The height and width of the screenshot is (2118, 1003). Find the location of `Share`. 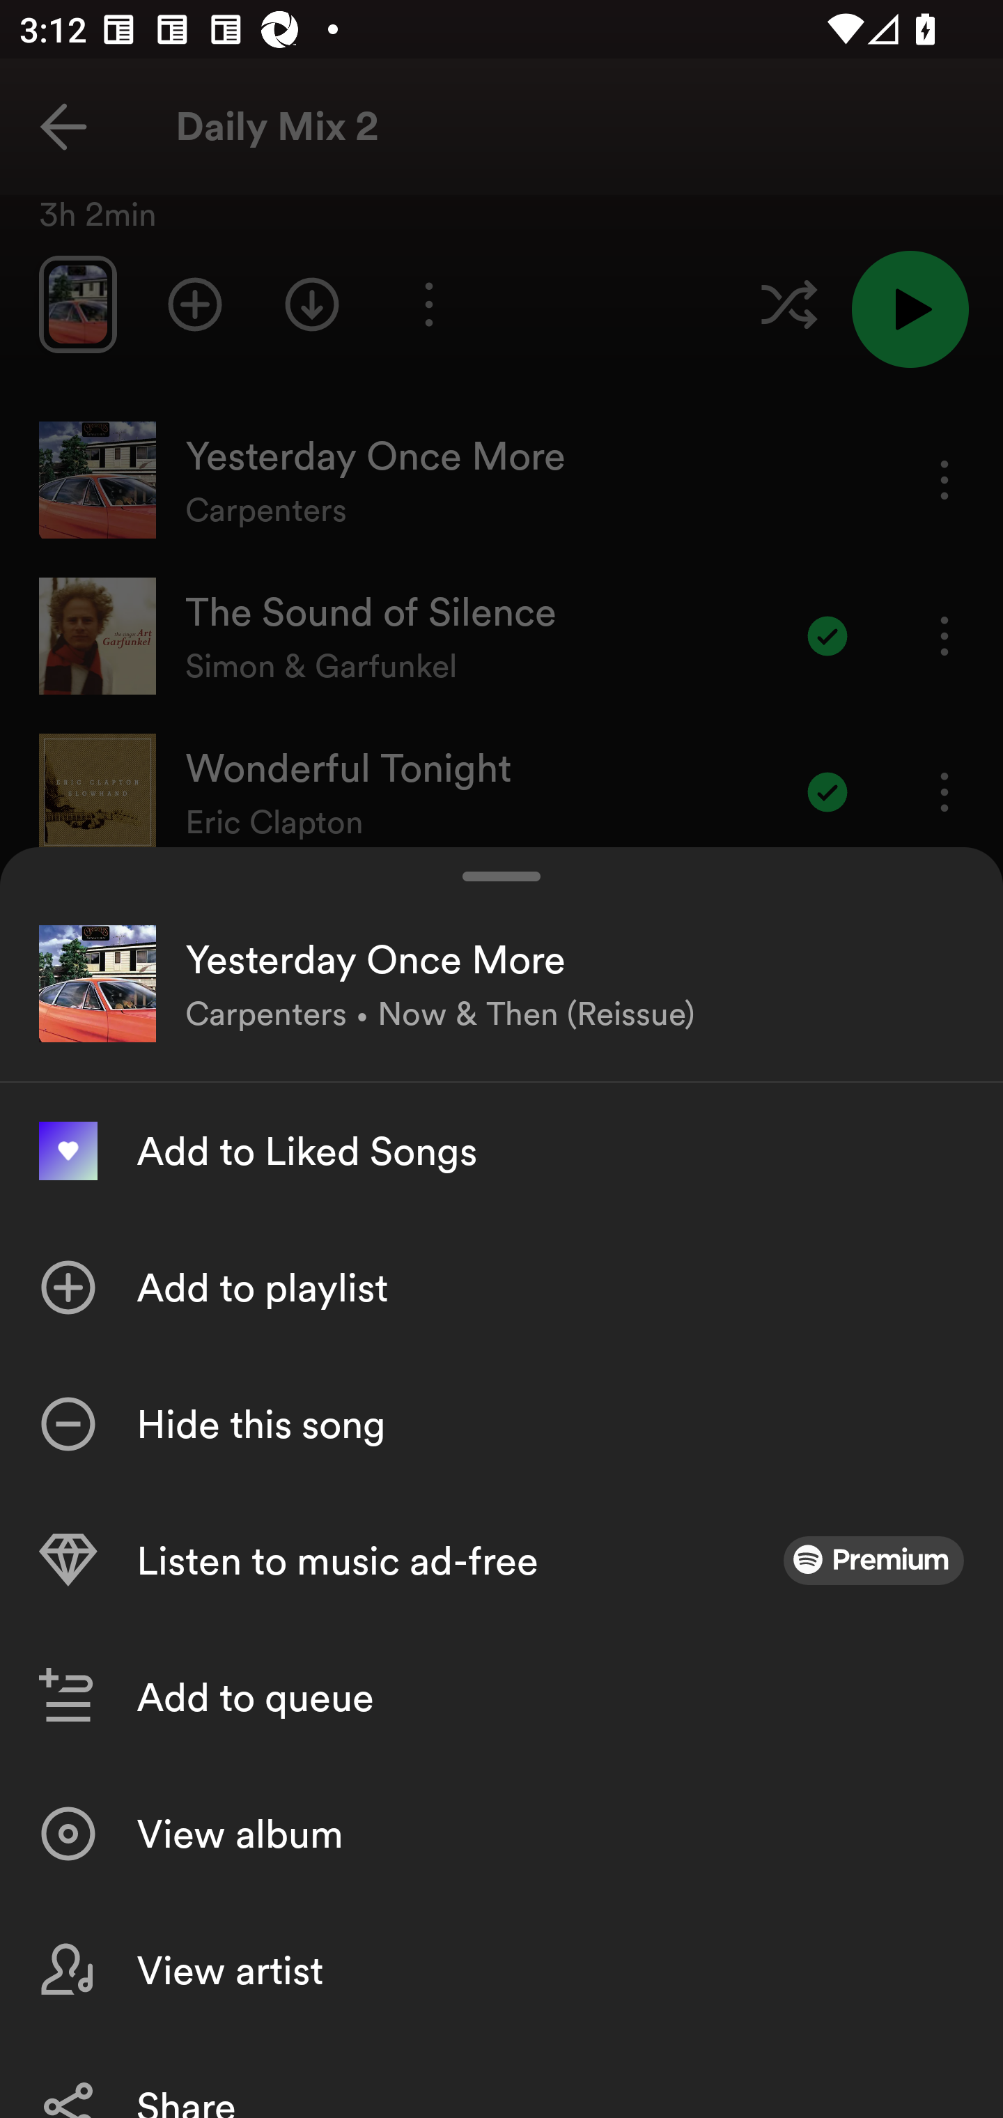

Share is located at coordinates (501, 2078).